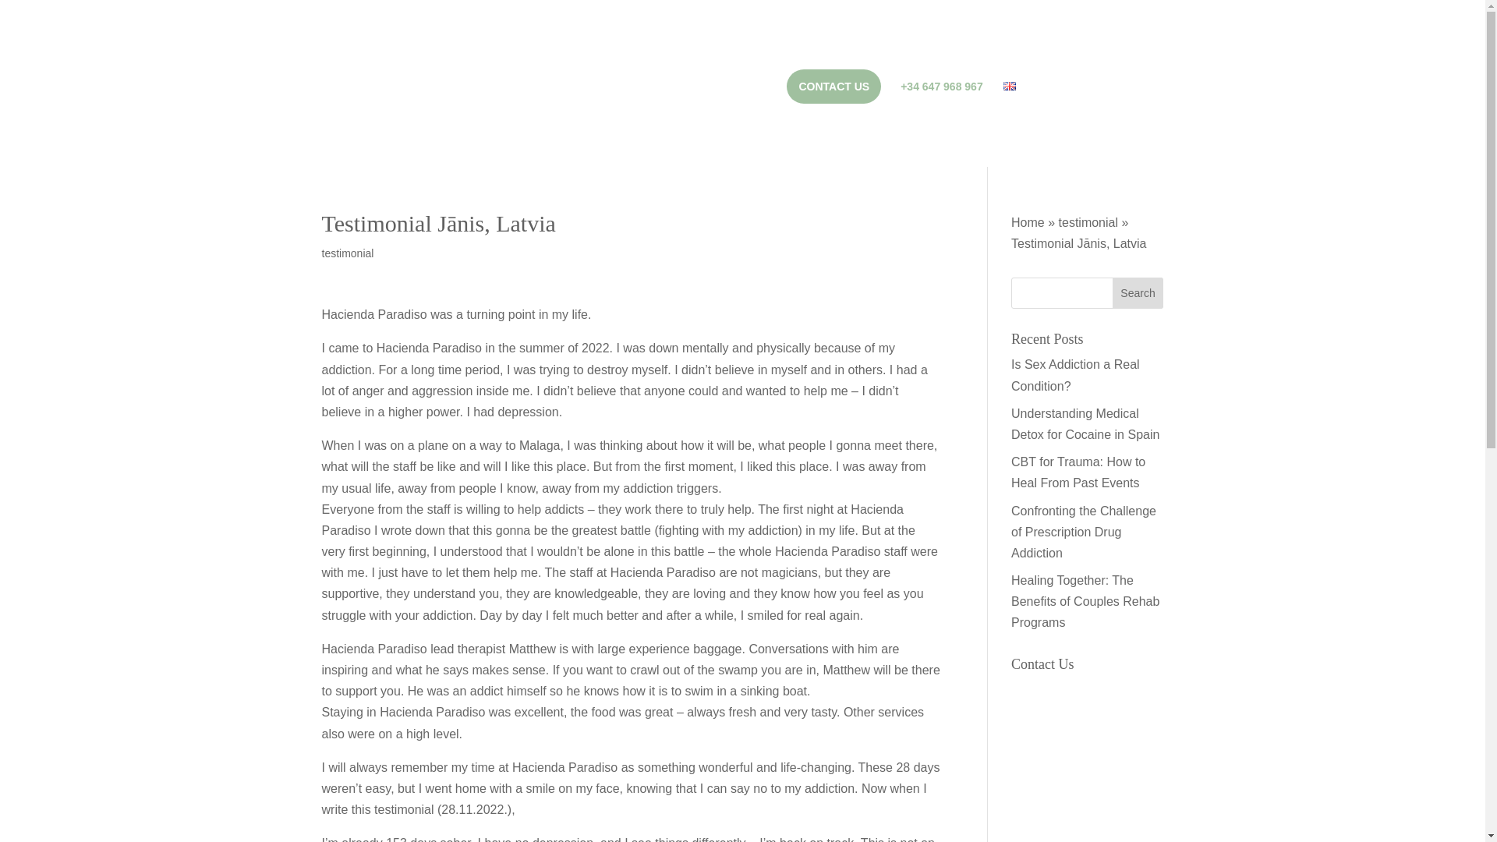  Describe the element at coordinates (530, 92) in the screenshot. I see `Gallery` at that location.